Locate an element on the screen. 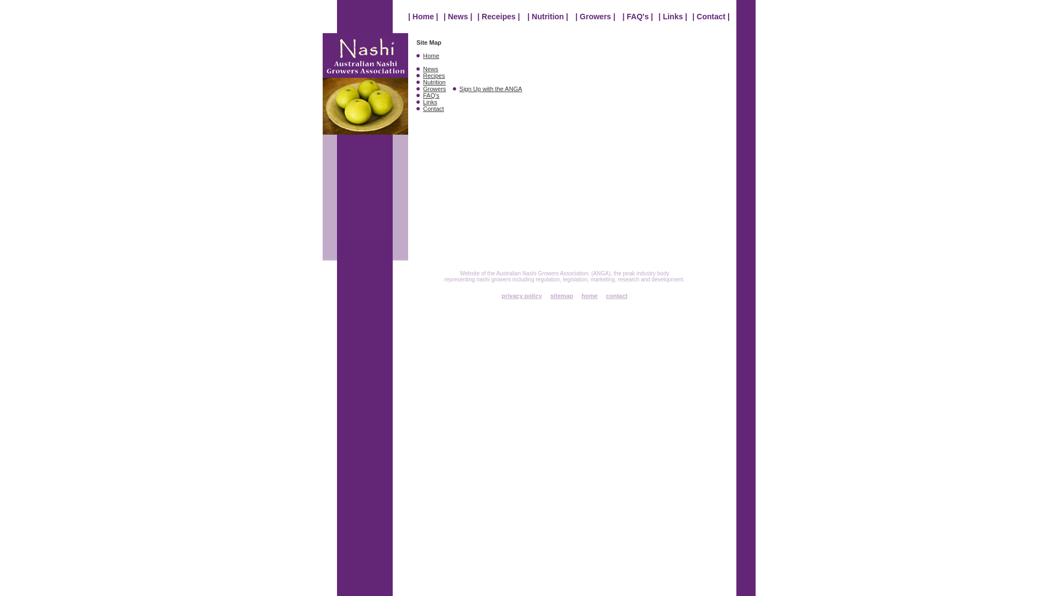 This screenshot has width=1059, height=596. Sign Up with the ANGA is located at coordinates (491, 89).